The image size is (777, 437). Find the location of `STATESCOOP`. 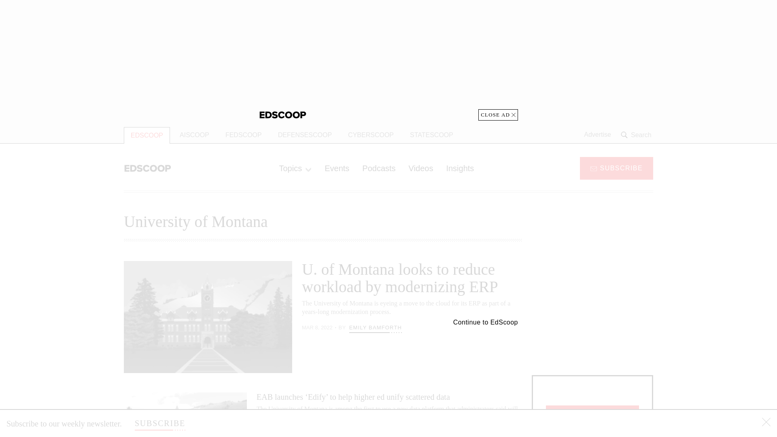

STATESCOOP is located at coordinates (431, 135).